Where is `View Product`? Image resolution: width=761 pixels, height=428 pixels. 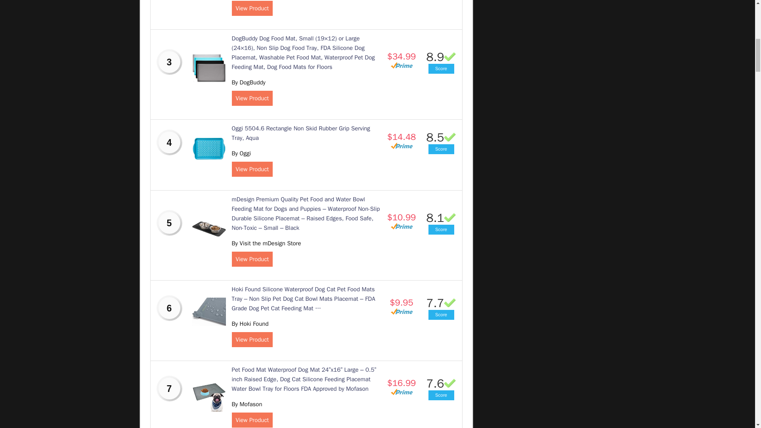 View Product is located at coordinates (252, 339).